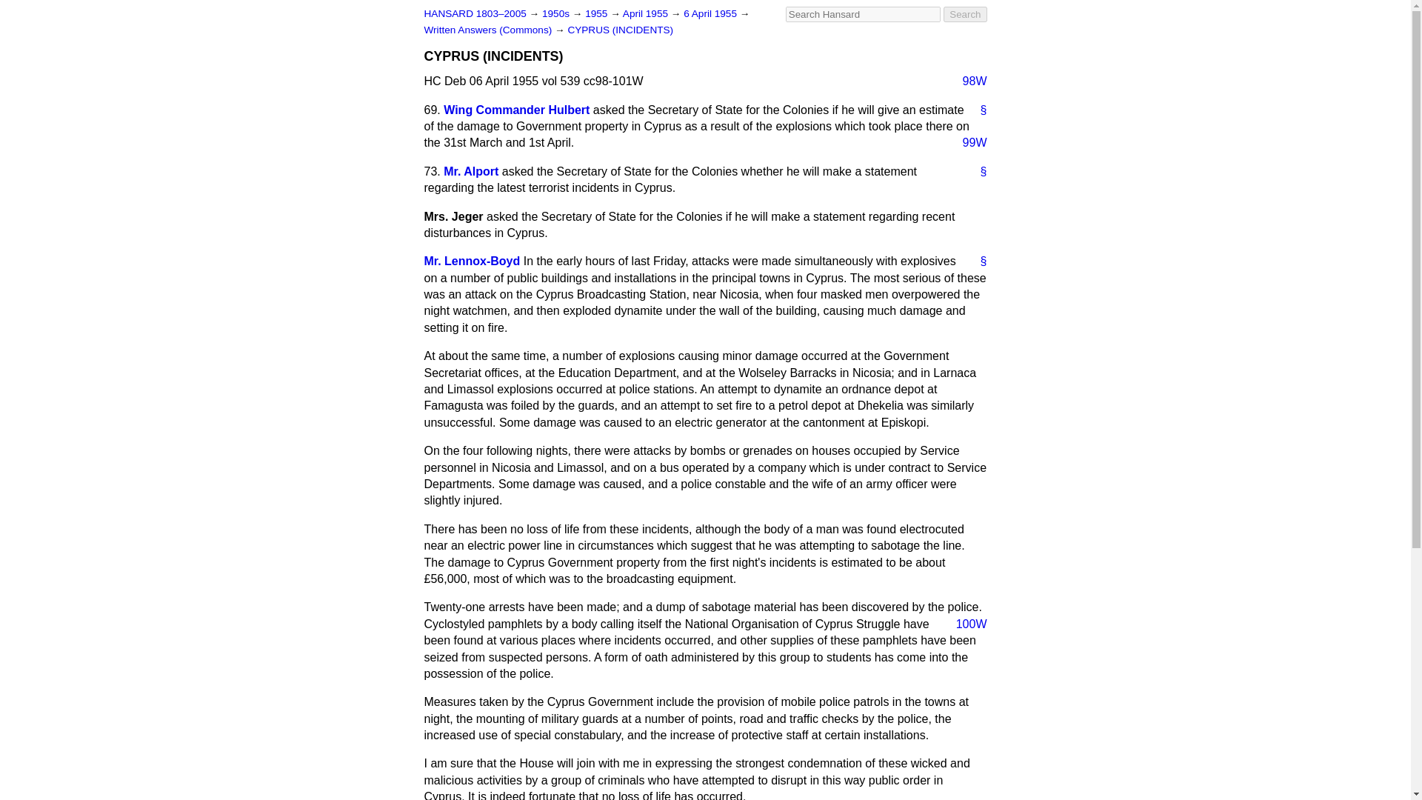 Image resolution: width=1422 pixels, height=800 pixels. I want to click on 98W, so click(969, 81).